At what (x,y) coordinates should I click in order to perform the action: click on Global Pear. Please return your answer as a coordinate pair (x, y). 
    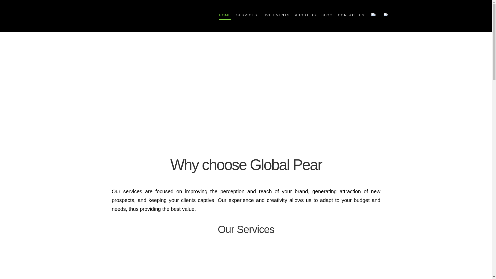
    Looking at the image, I should click on (126, 16).